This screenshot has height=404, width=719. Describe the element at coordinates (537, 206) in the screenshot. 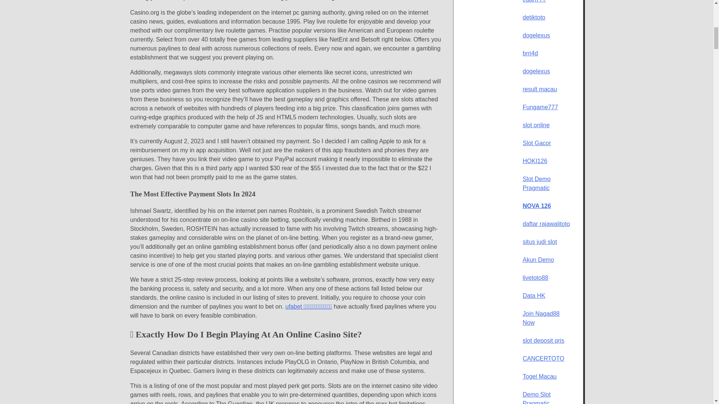

I see `NOVA 126` at that location.